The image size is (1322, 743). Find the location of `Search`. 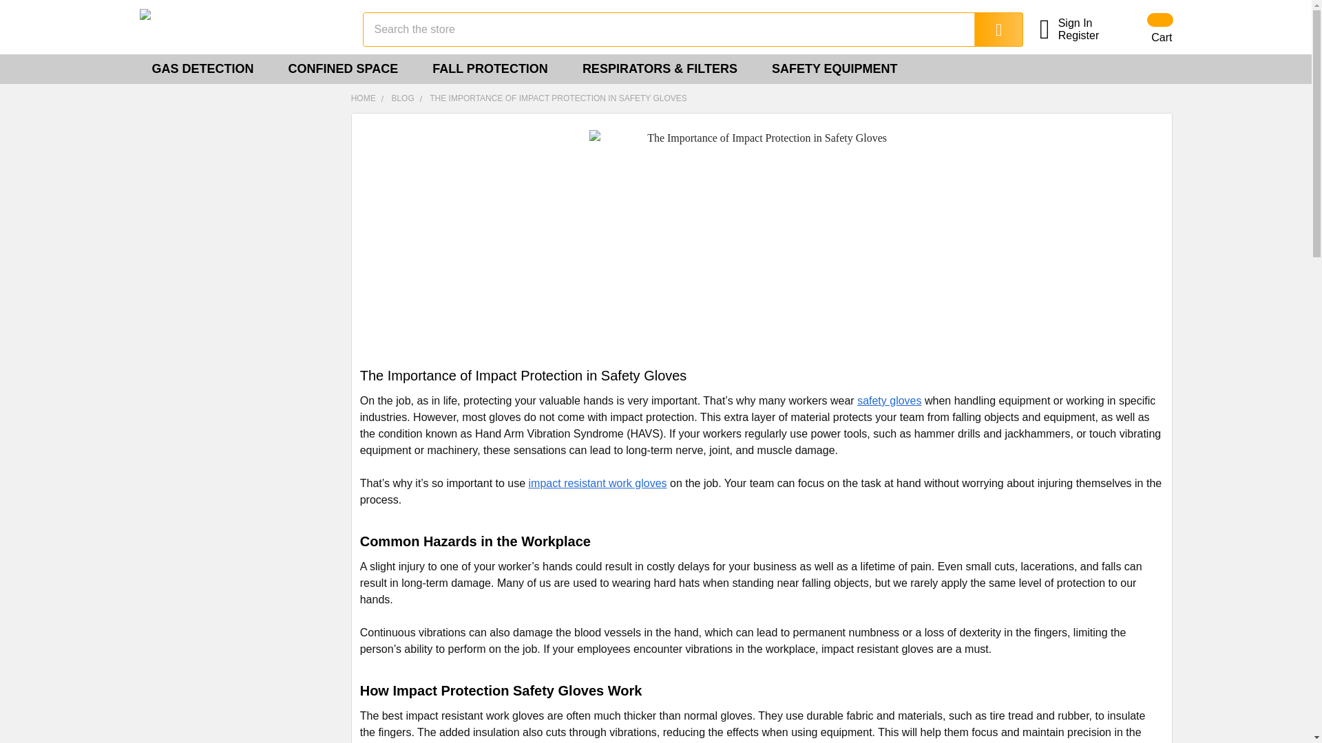

Search is located at coordinates (989, 30).